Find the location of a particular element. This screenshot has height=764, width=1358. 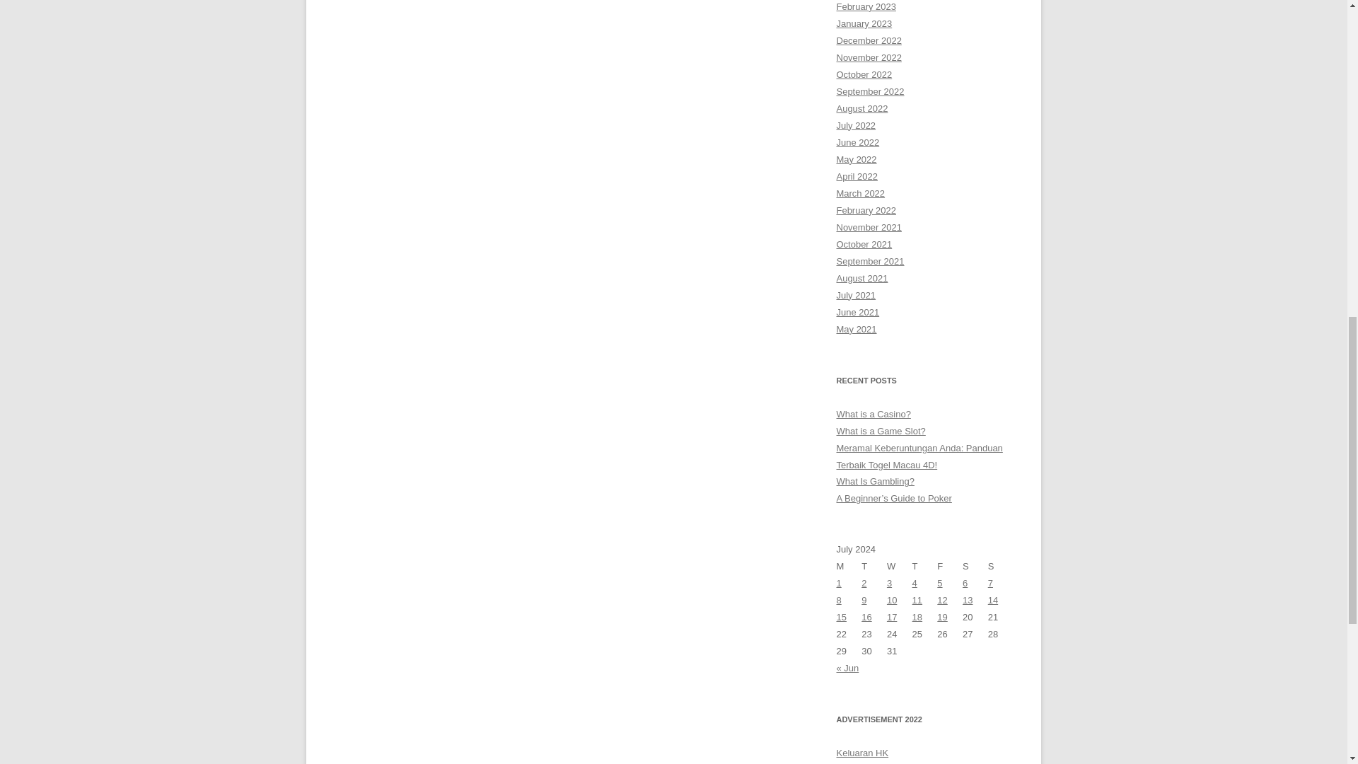

Monday is located at coordinates (849, 567).